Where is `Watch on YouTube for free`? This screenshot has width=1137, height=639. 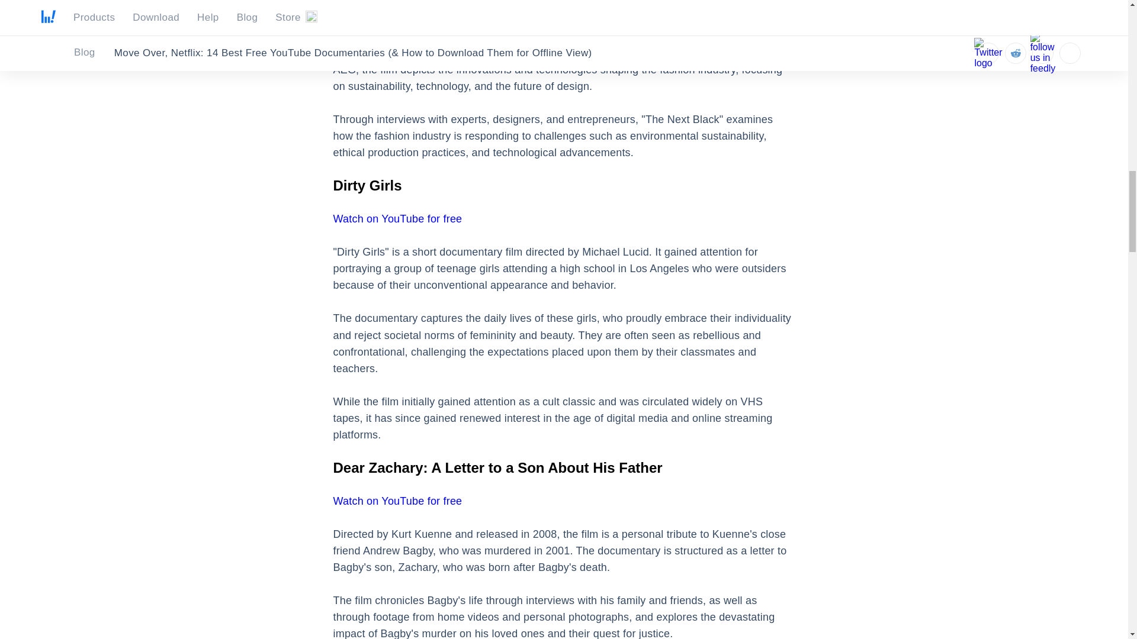
Watch on YouTube for free is located at coordinates (397, 219).